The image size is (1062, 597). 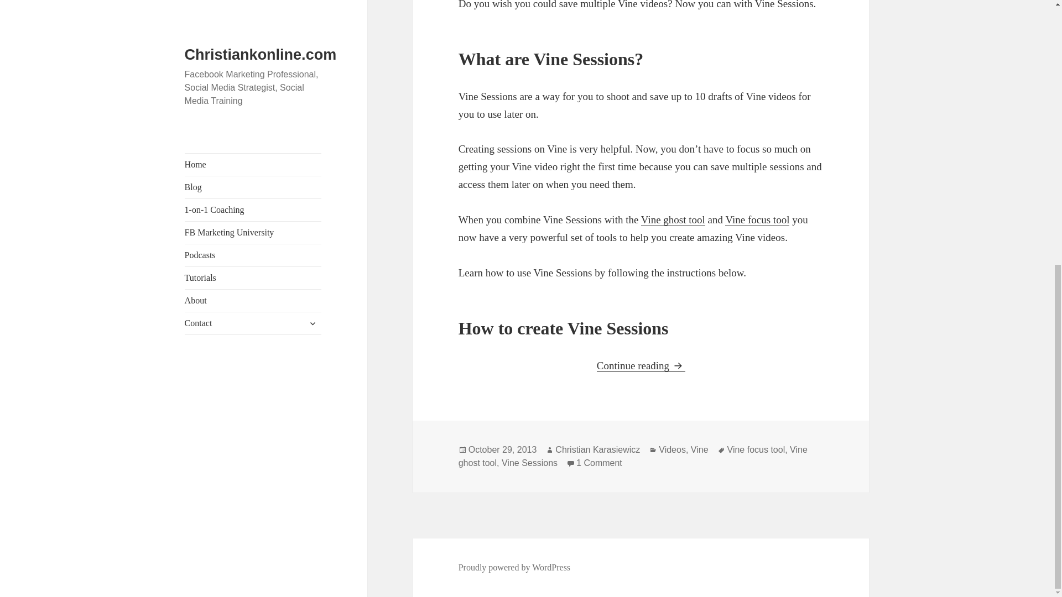 I want to click on Vine ghost tool, so click(x=673, y=220).